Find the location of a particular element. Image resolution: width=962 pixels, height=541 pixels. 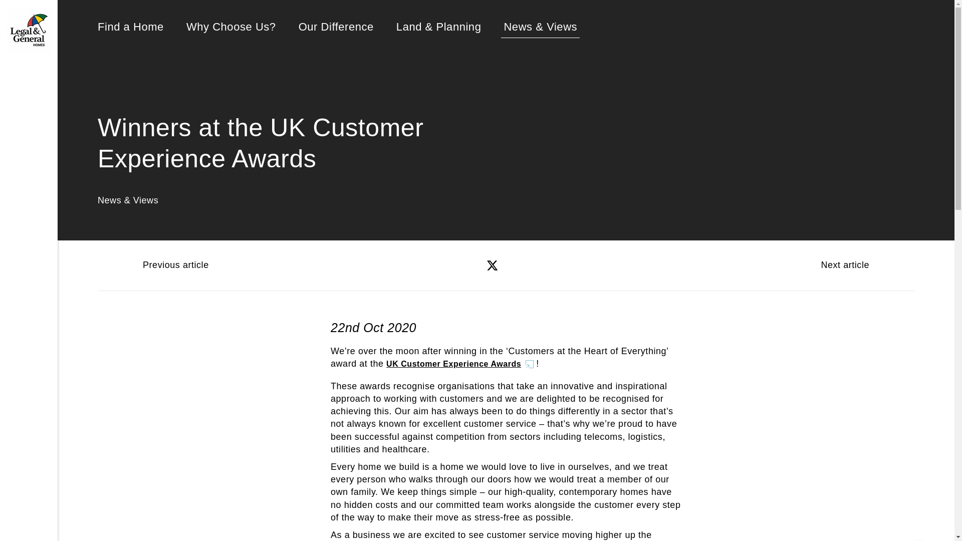

Next article is located at coordinates (862, 265).